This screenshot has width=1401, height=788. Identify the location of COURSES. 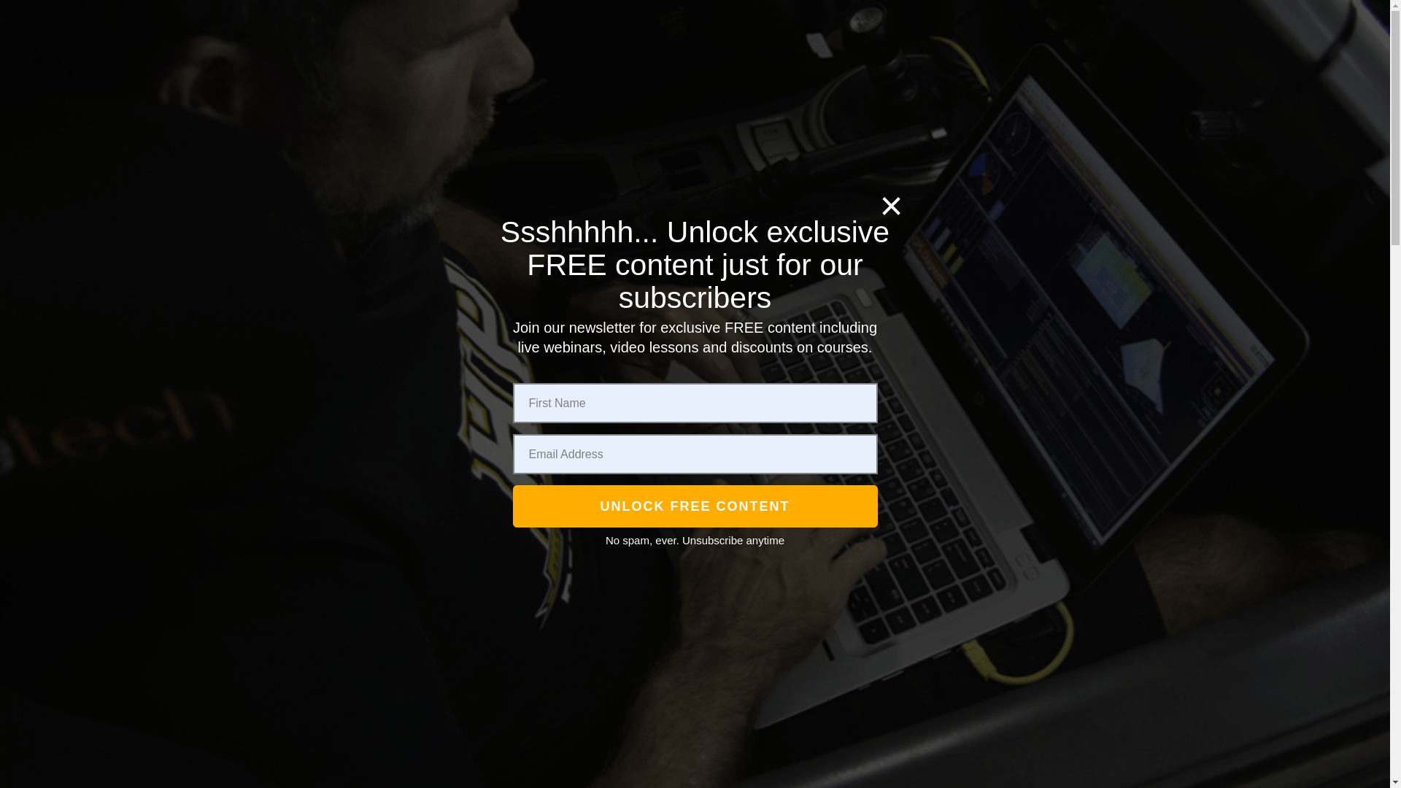
(412, 155).